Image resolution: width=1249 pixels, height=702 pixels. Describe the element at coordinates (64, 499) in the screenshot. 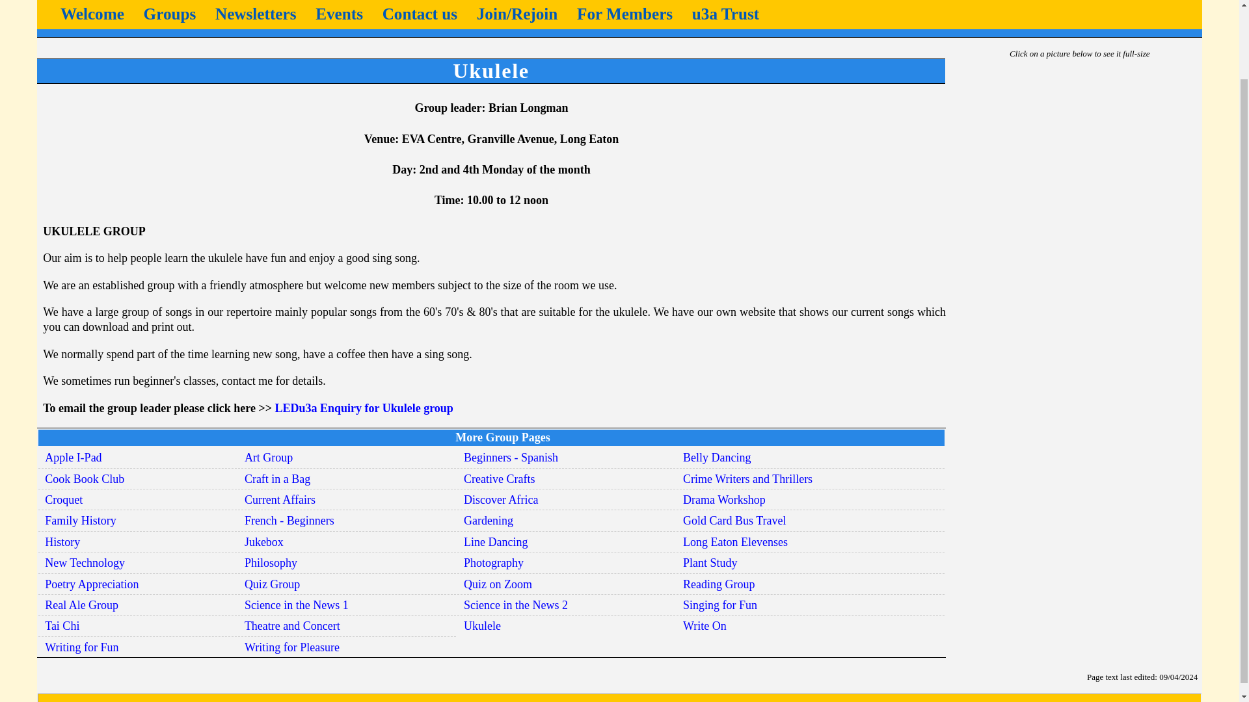

I see `Croquet` at that location.